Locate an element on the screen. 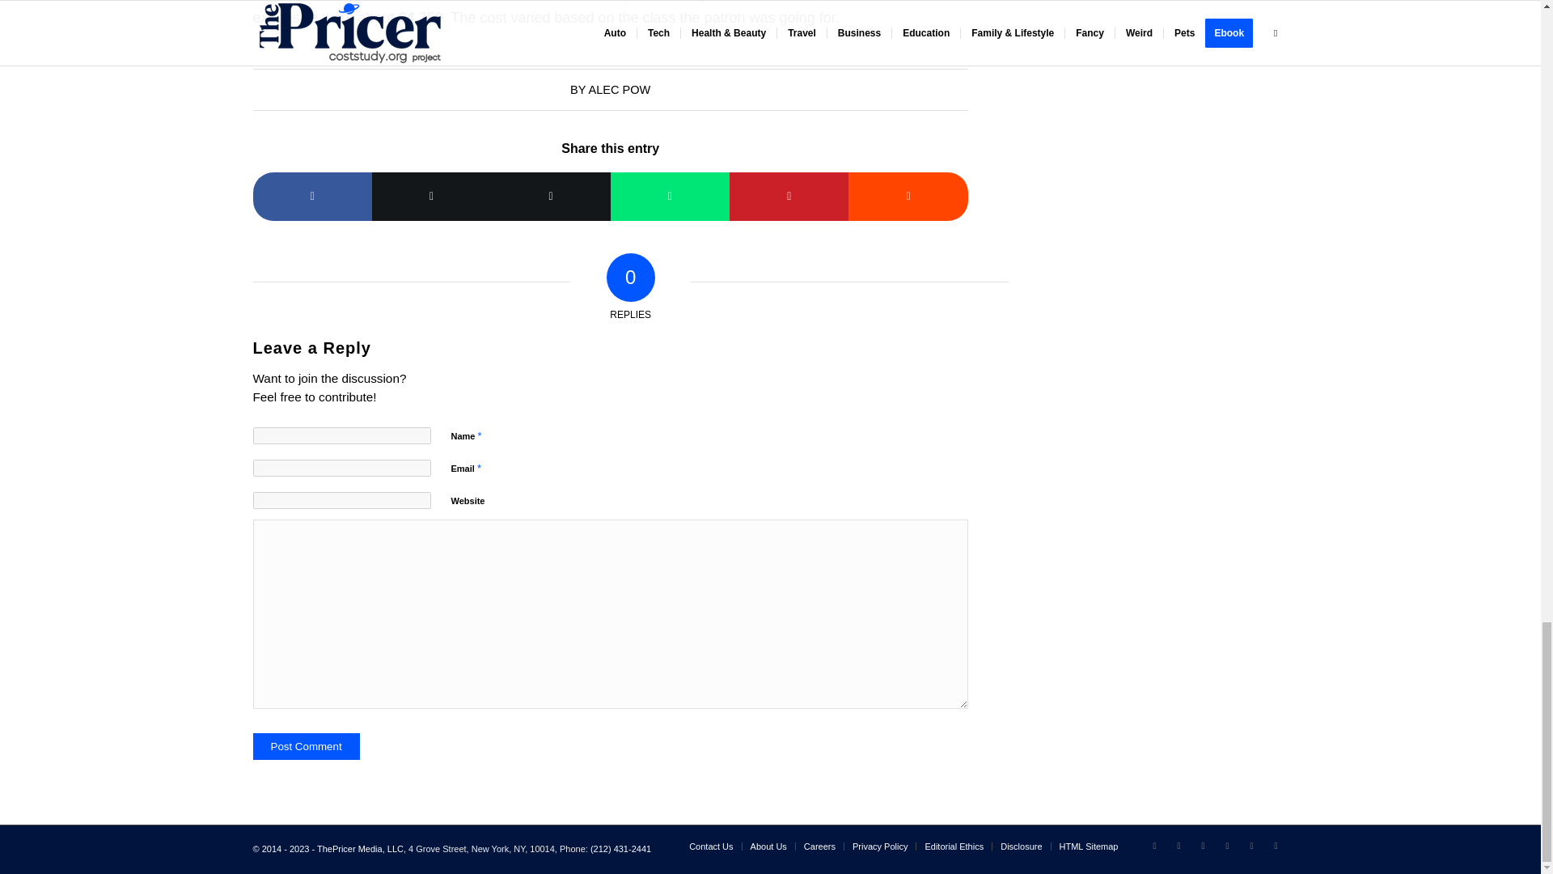 This screenshot has height=874, width=1553. LinkedIn is located at coordinates (1178, 845).